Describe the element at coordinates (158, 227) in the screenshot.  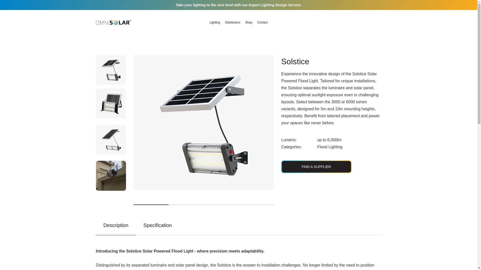
I see `Specification` at that location.